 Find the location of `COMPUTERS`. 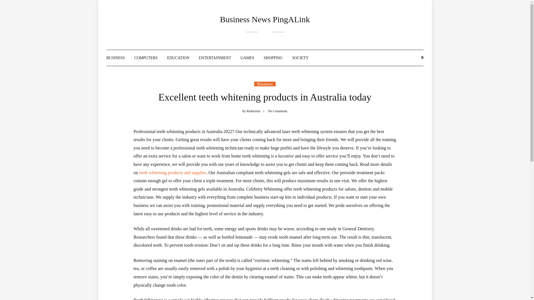

COMPUTERS is located at coordinates (146, 58).